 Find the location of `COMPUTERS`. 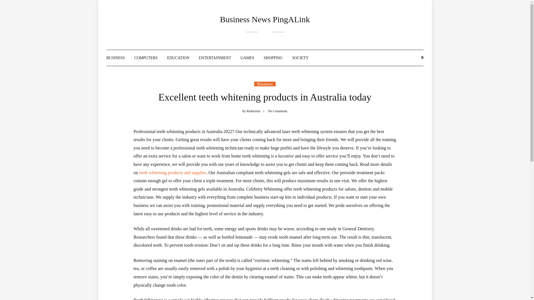

COMPUTERS is located at coordinates (146, 58).